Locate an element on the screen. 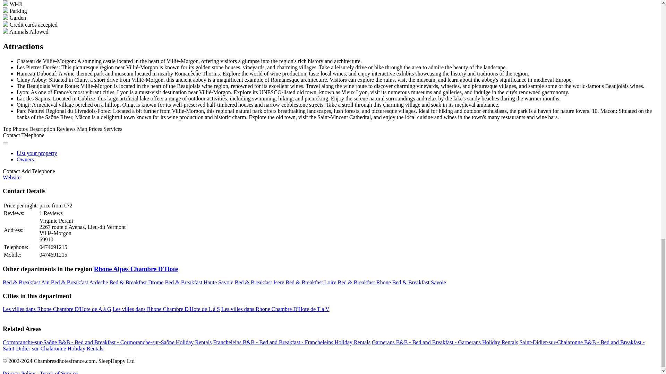 The image size is (666, 374). Contact is located at coordinates (11, 171).